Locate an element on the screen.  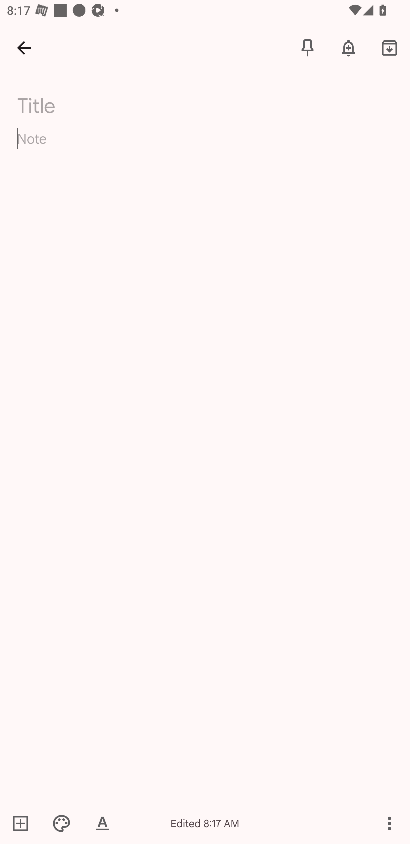
New list is located at coordinates (24, 823).